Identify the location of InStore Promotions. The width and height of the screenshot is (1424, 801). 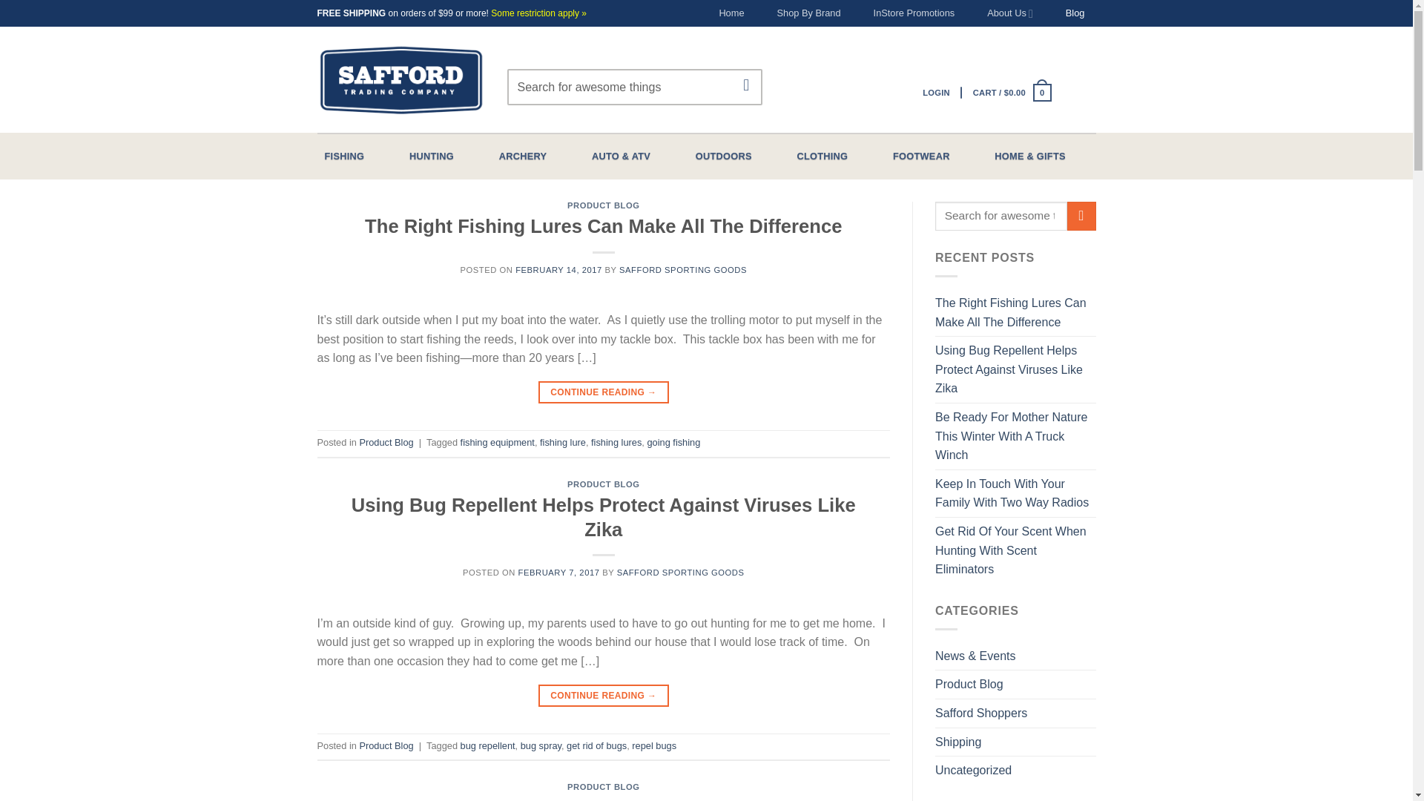
(914, 13).